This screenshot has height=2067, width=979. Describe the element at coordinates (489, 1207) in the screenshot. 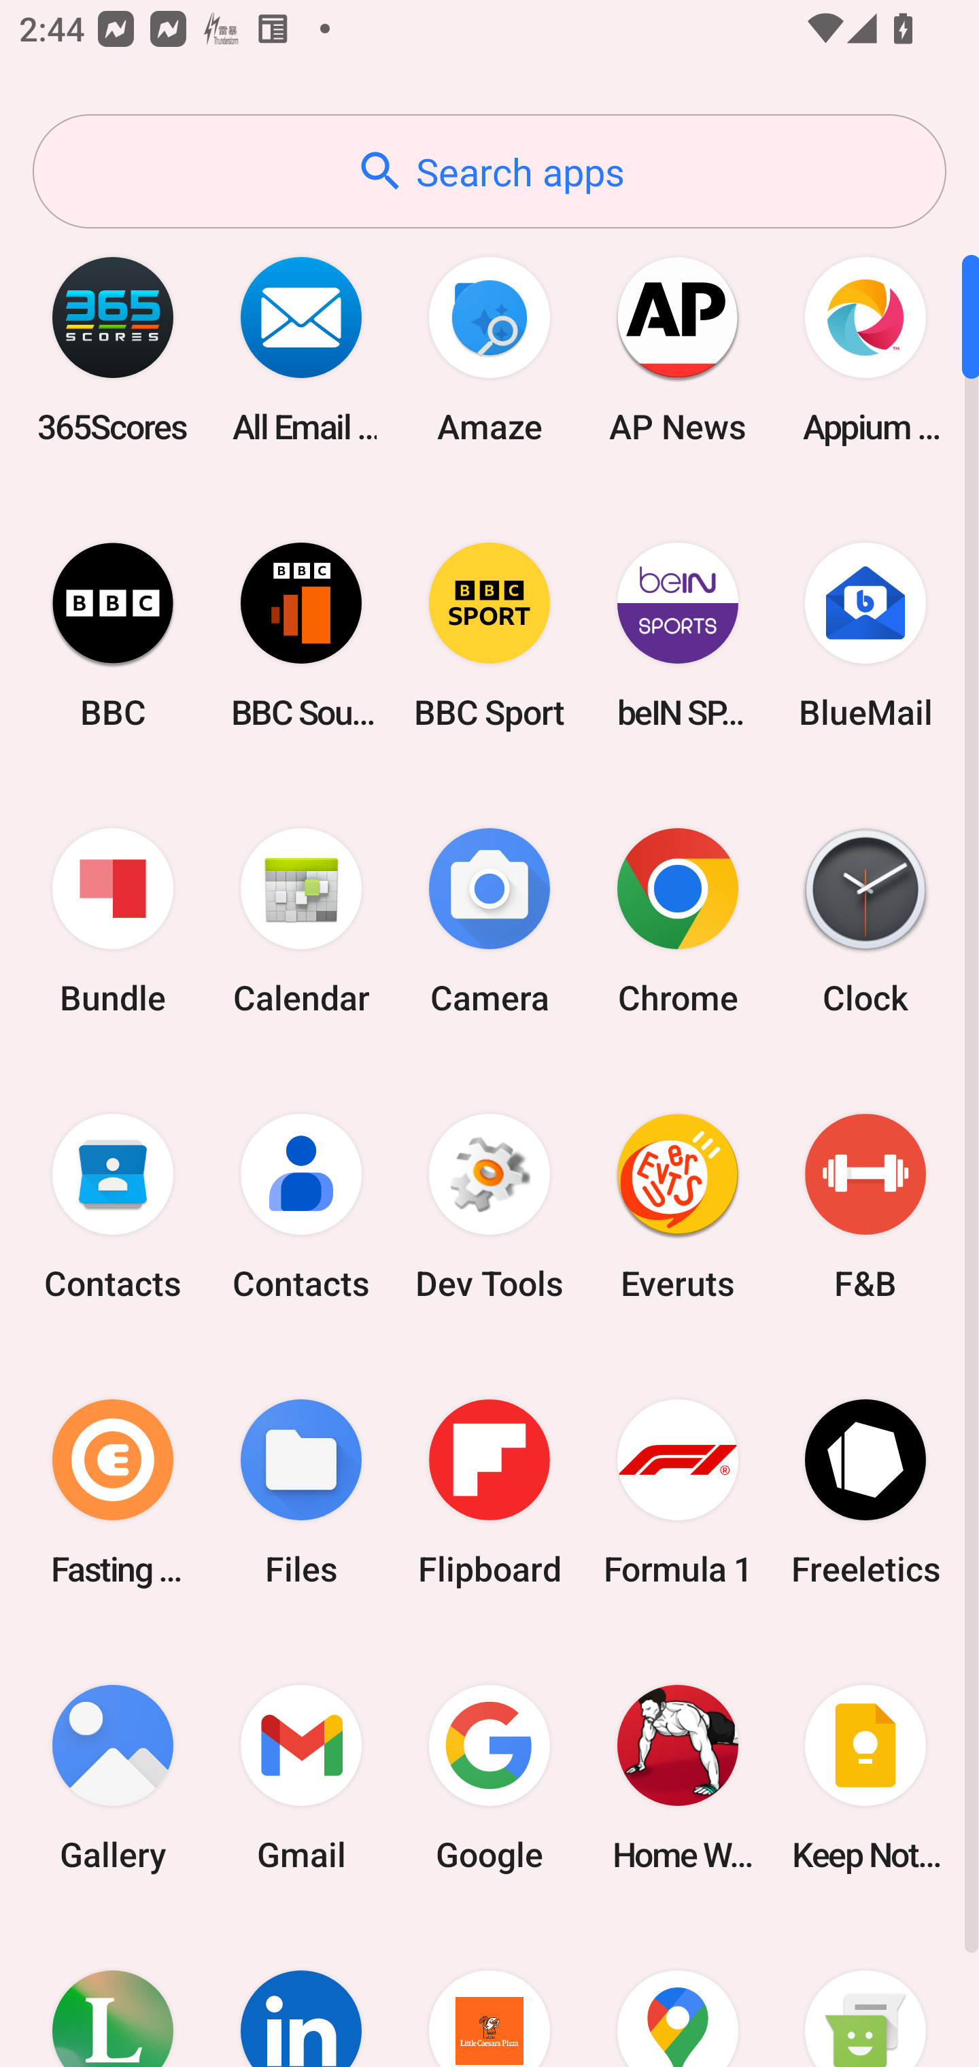

I see `Dev Tools` at that location.